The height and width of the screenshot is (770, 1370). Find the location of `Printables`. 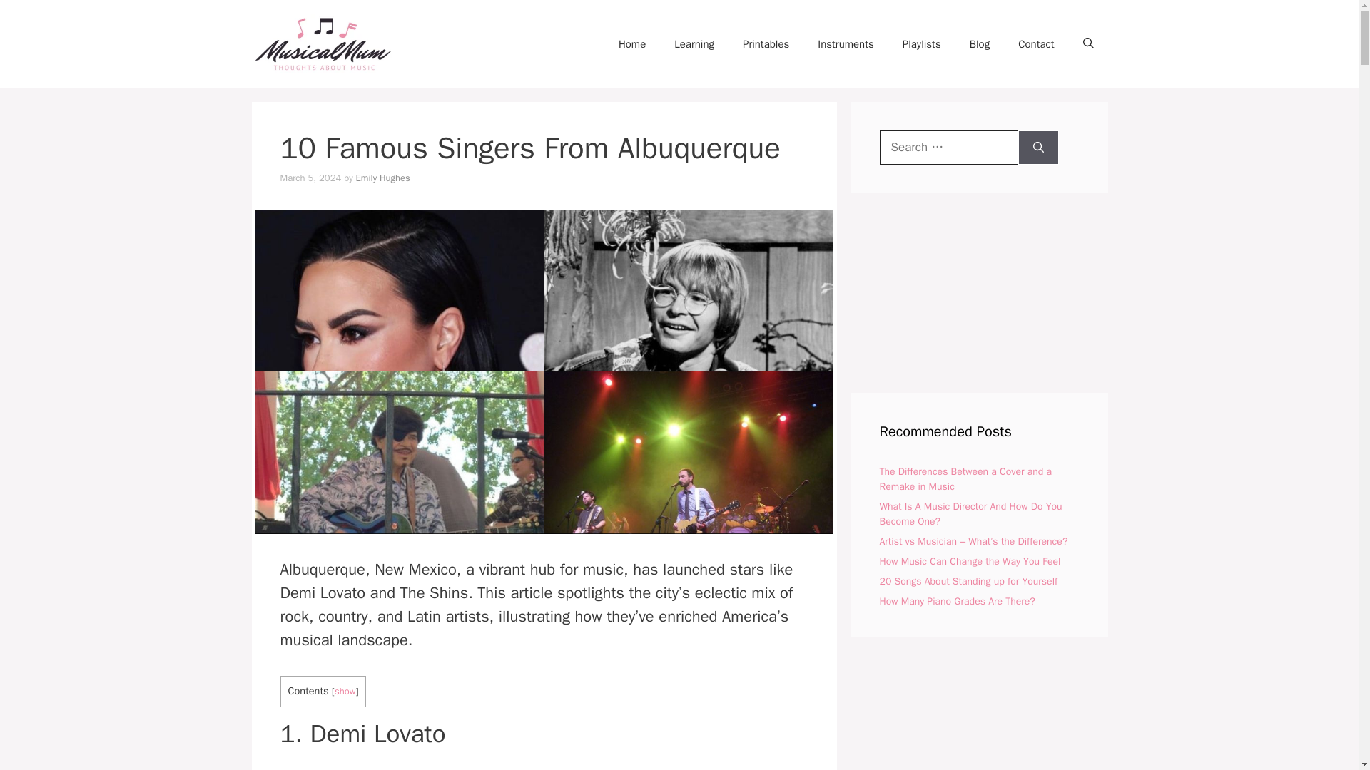

Printables is located at coordinates (766, 44).